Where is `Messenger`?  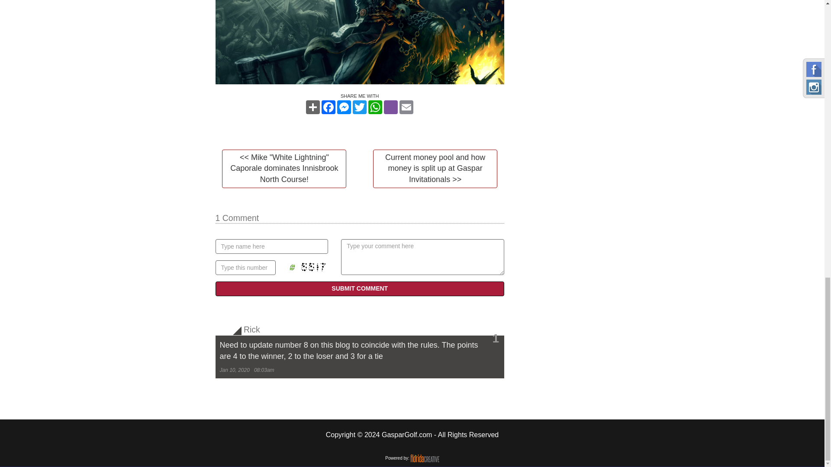 Messenger is located at coordinates (344, 107).